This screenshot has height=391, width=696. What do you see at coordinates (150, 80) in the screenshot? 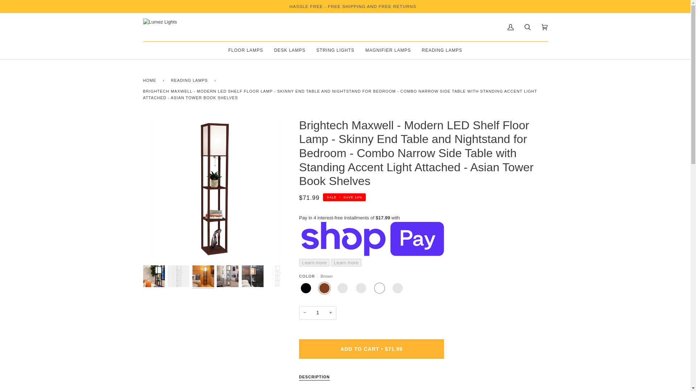
I see `HOME` at bounding box center [150, 80].